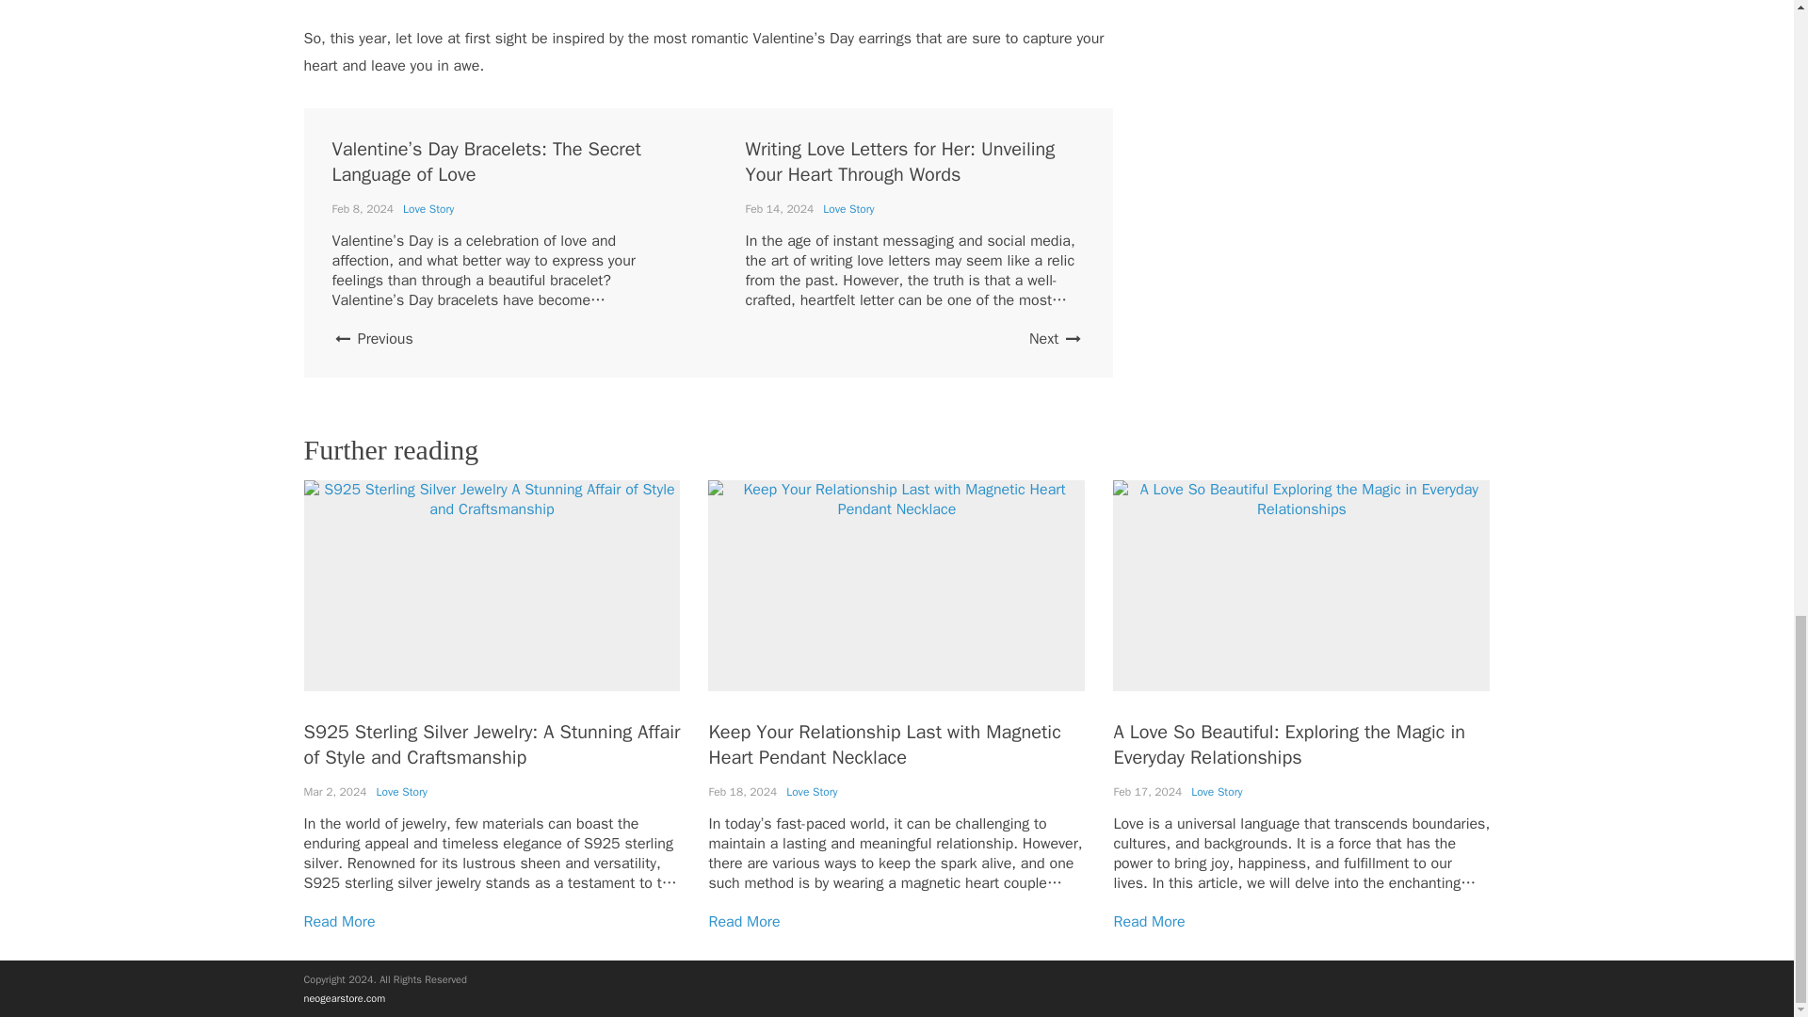  What do you see at coordinates (1056, 339) in the screenshot?
I see `Next` at bounding box center [1056, 339].